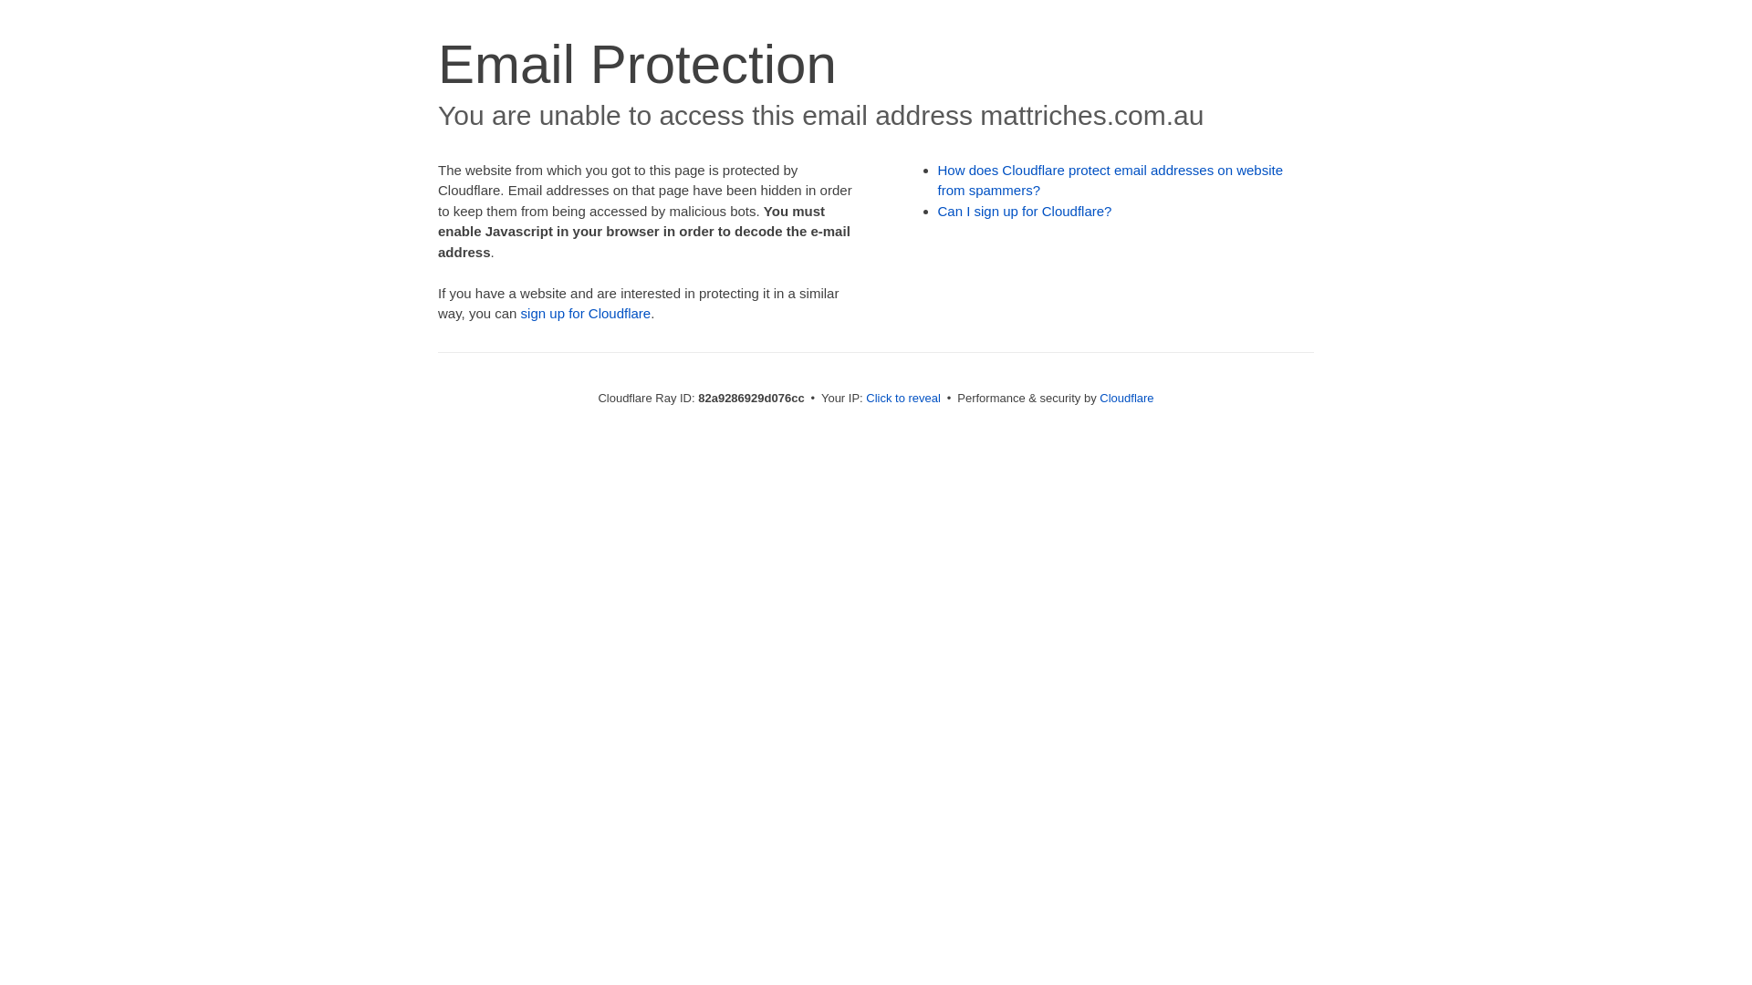  Describe the element at coordinates (586, 314) in the screenshot. I see `sign up for Cloudflare` at that location.